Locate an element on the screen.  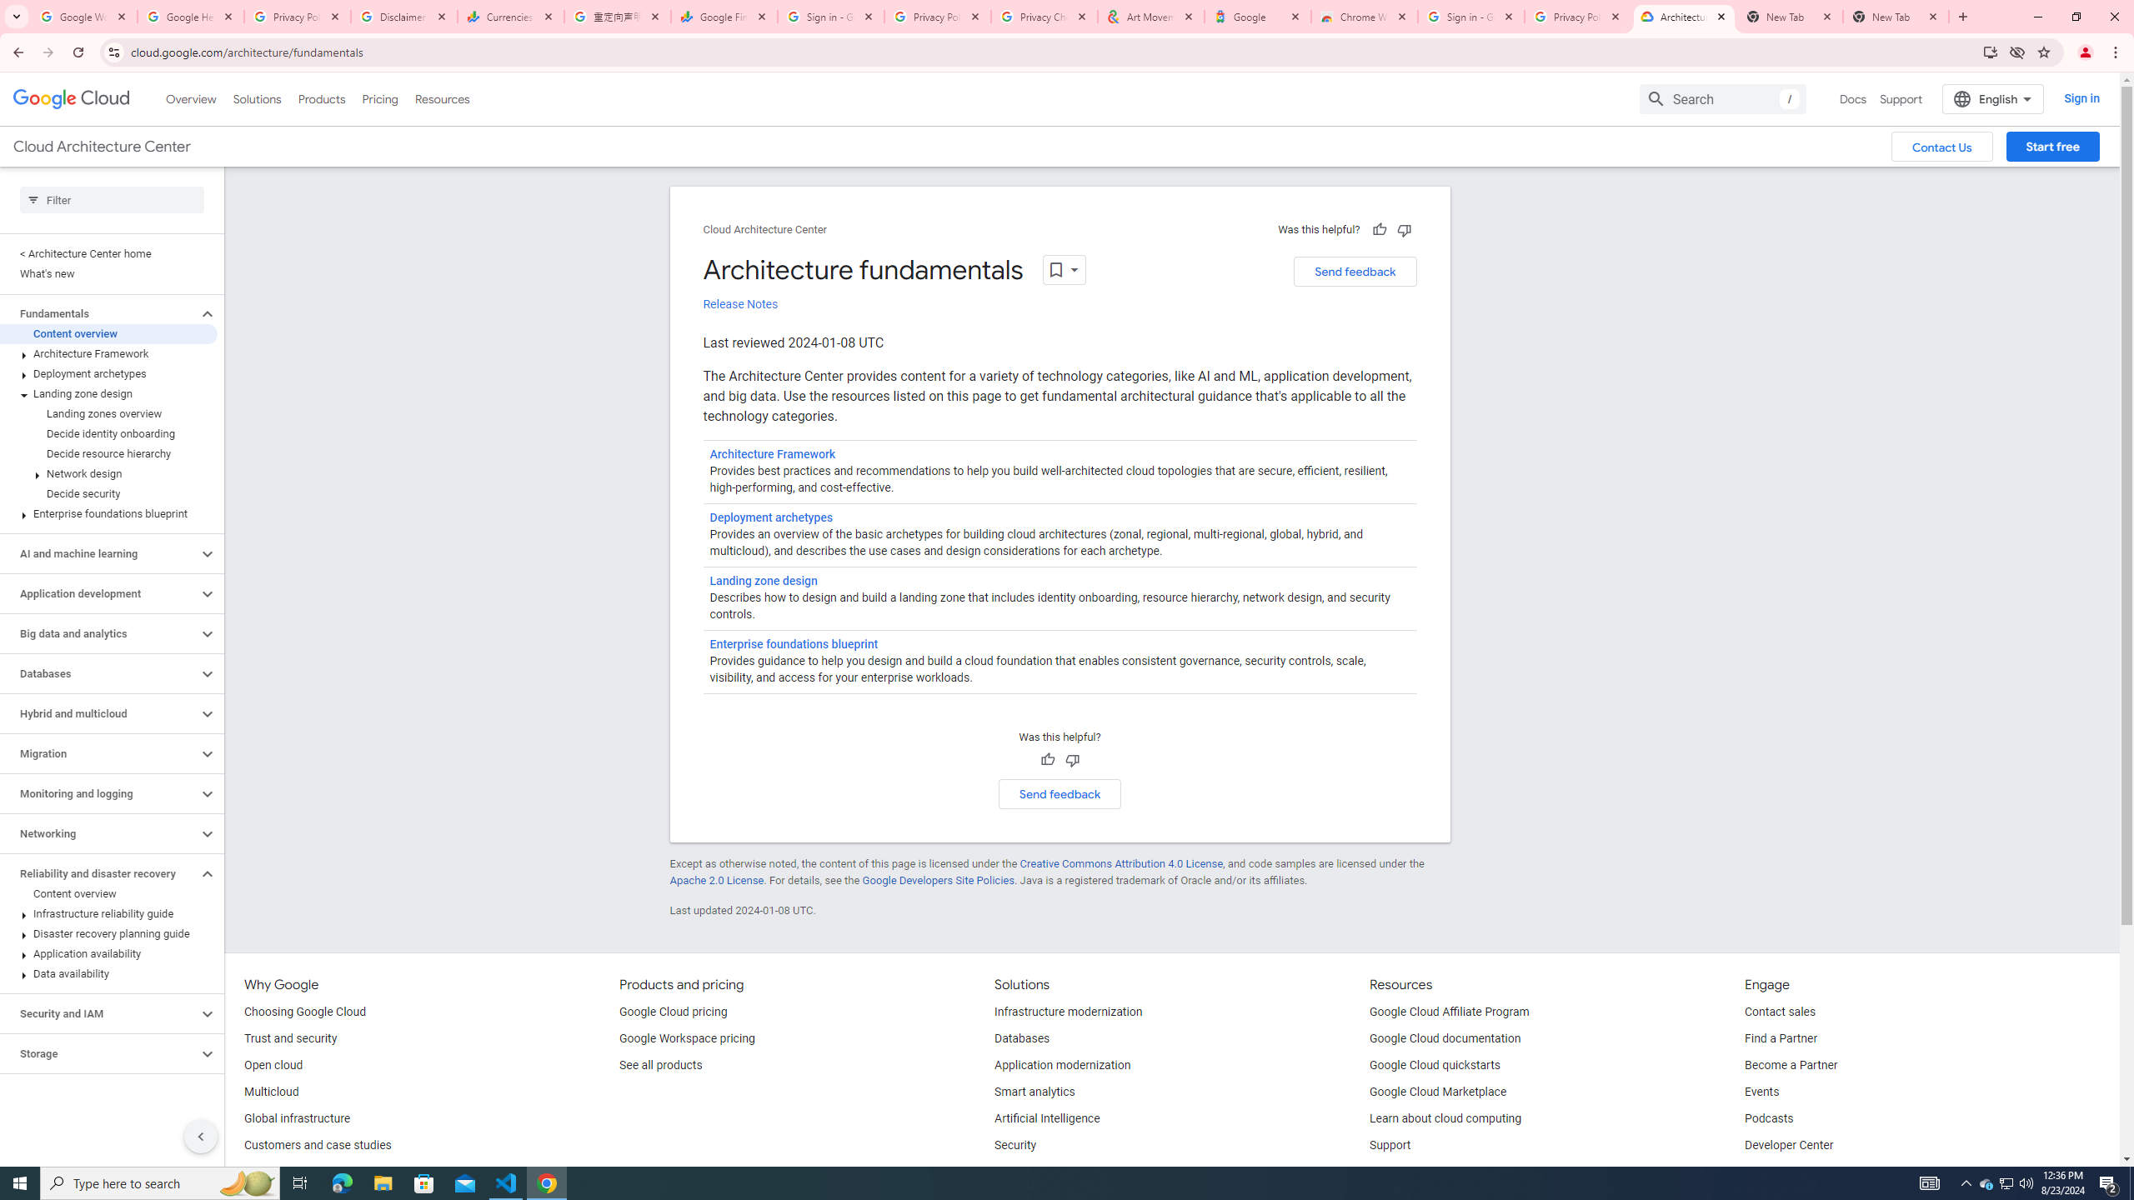
Data availability is located at coordinates (108, 973).